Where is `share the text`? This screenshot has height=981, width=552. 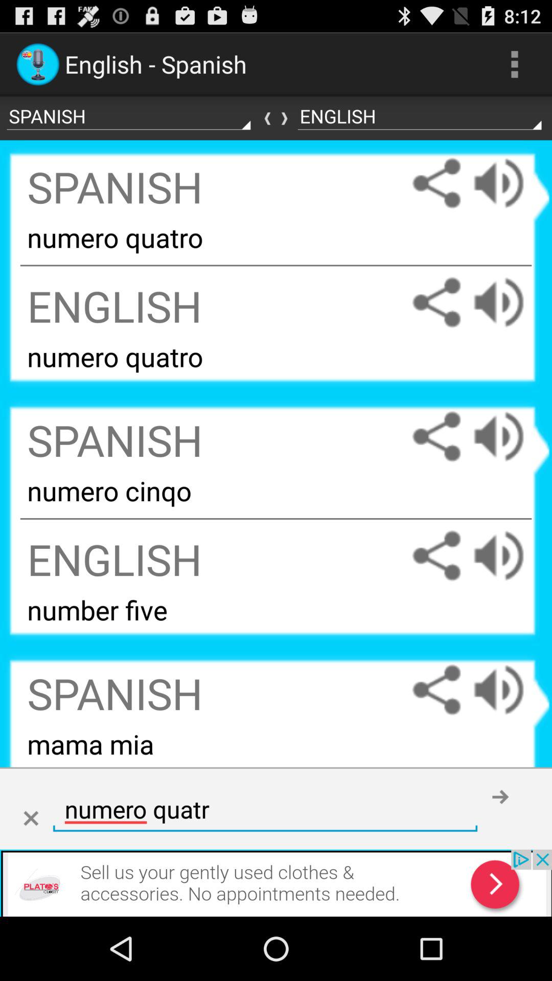
share the text is located at coordinates (436, 690).